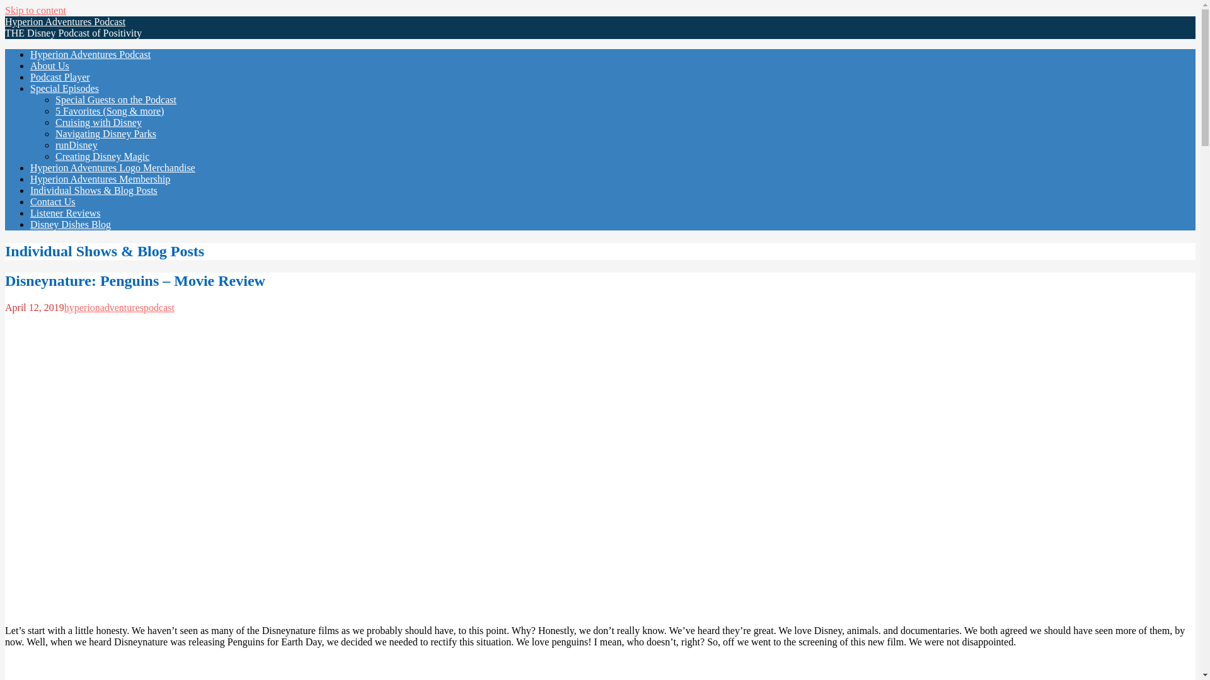 The image size is (1210, 680). Describe the element at coordinates (65, 21) in the screenshot. I see `Hyperion Adventures Podcast` at that location.